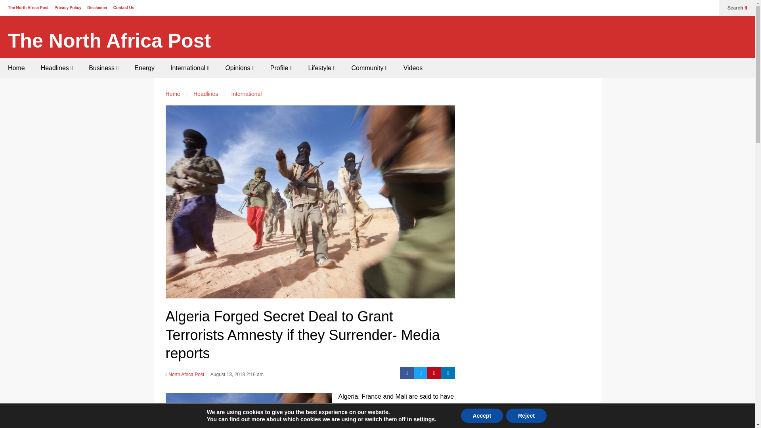 The width and height of the screenshot is (761, 428). Describe the element at coordinates (369, 68) in the screenshot. I see `Community` at that location.